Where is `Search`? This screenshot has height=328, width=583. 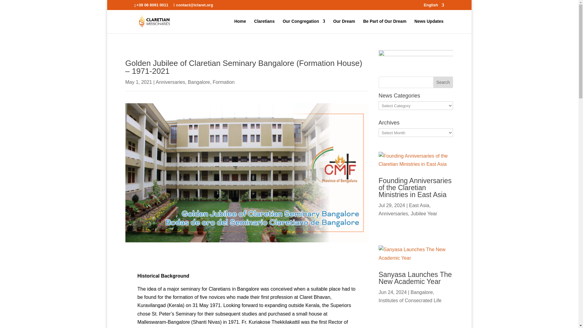
Search is located at coordinates (443, 82).